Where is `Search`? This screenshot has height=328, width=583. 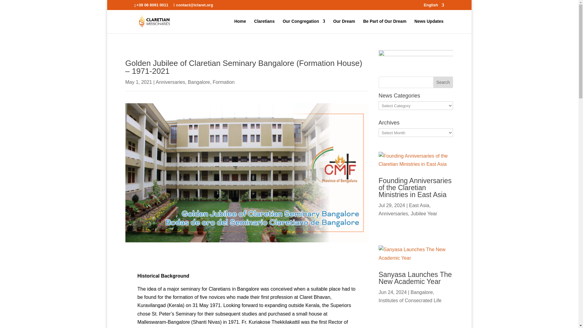
Search is located at coordinates (443, 82).